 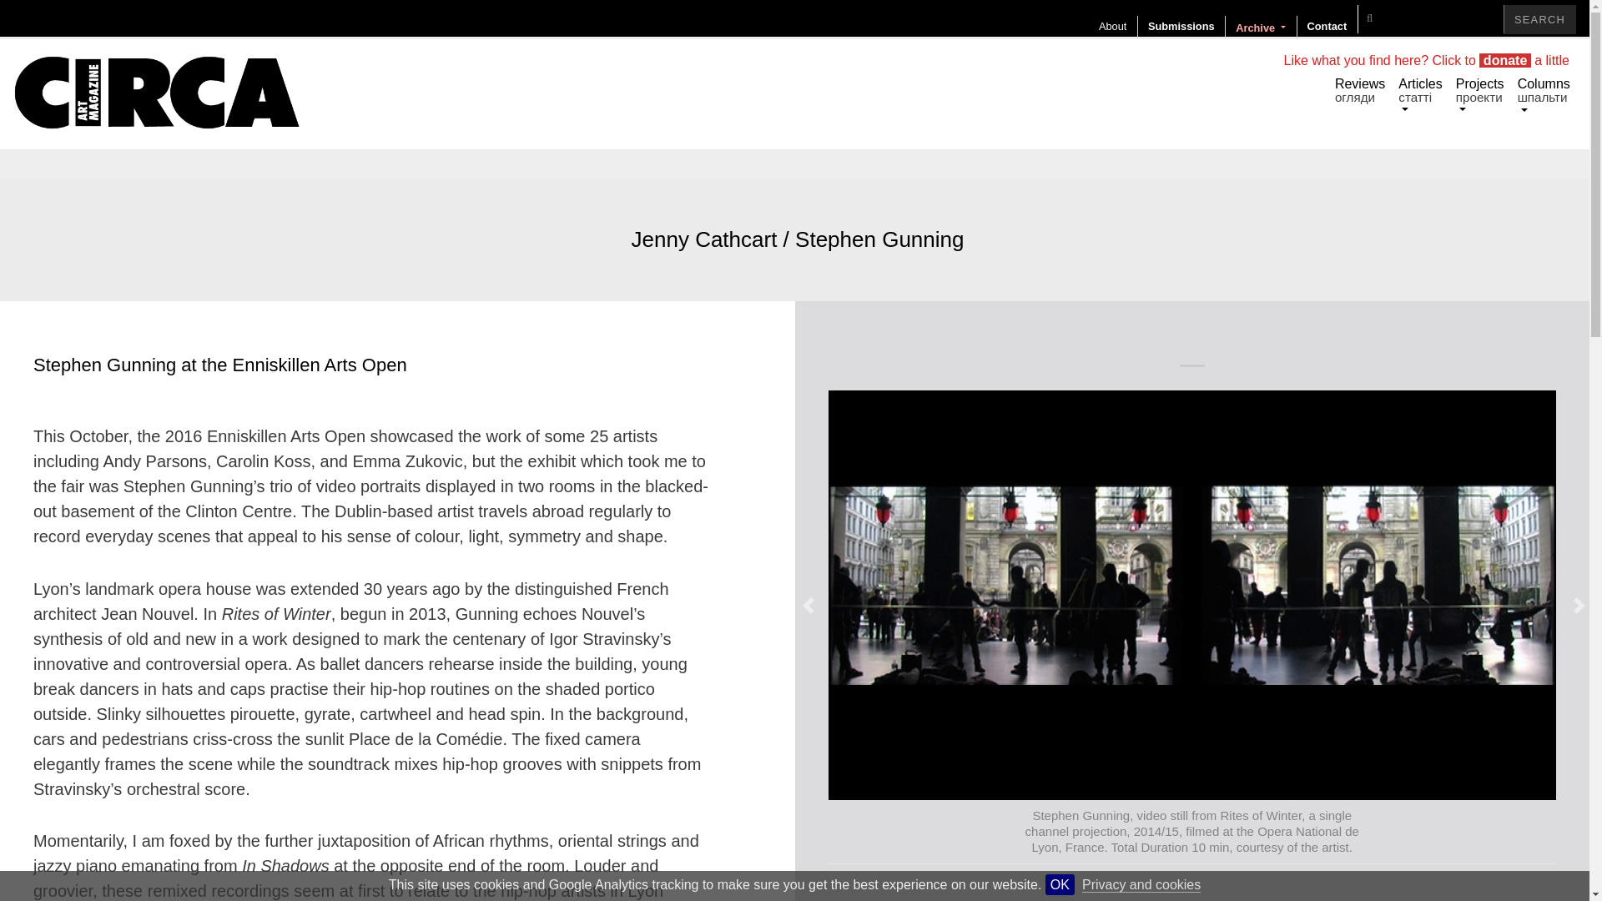 I want to click on Reviews, so click(x=1360, y=90).